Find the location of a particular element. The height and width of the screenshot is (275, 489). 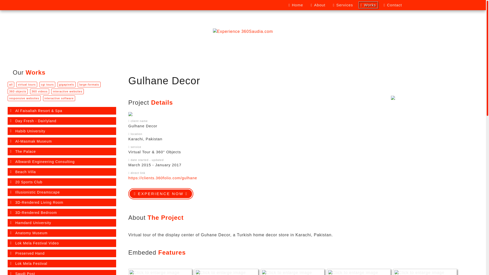

Albwardi Engineering Consulting is located at coordinates (62, 162).